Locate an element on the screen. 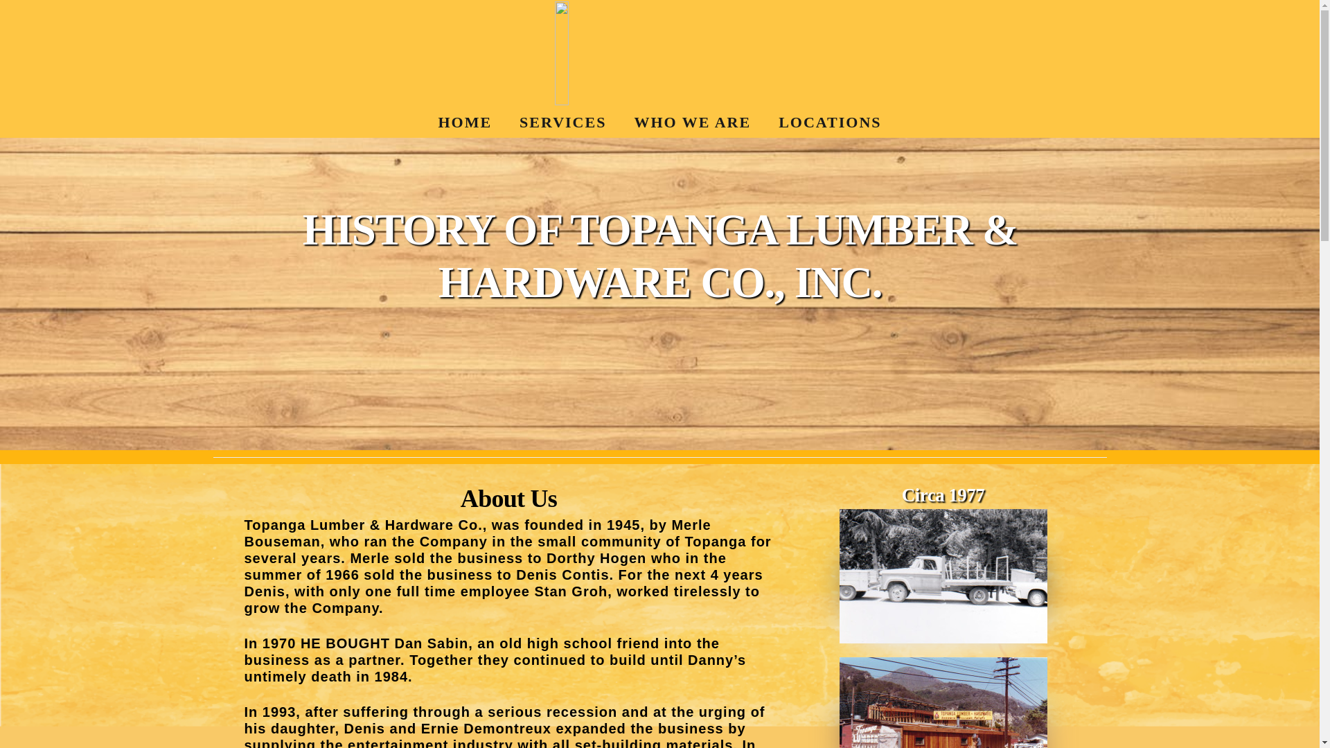  Web Design by 123 Onlinemedia.com is located at coordinates (596, 715).